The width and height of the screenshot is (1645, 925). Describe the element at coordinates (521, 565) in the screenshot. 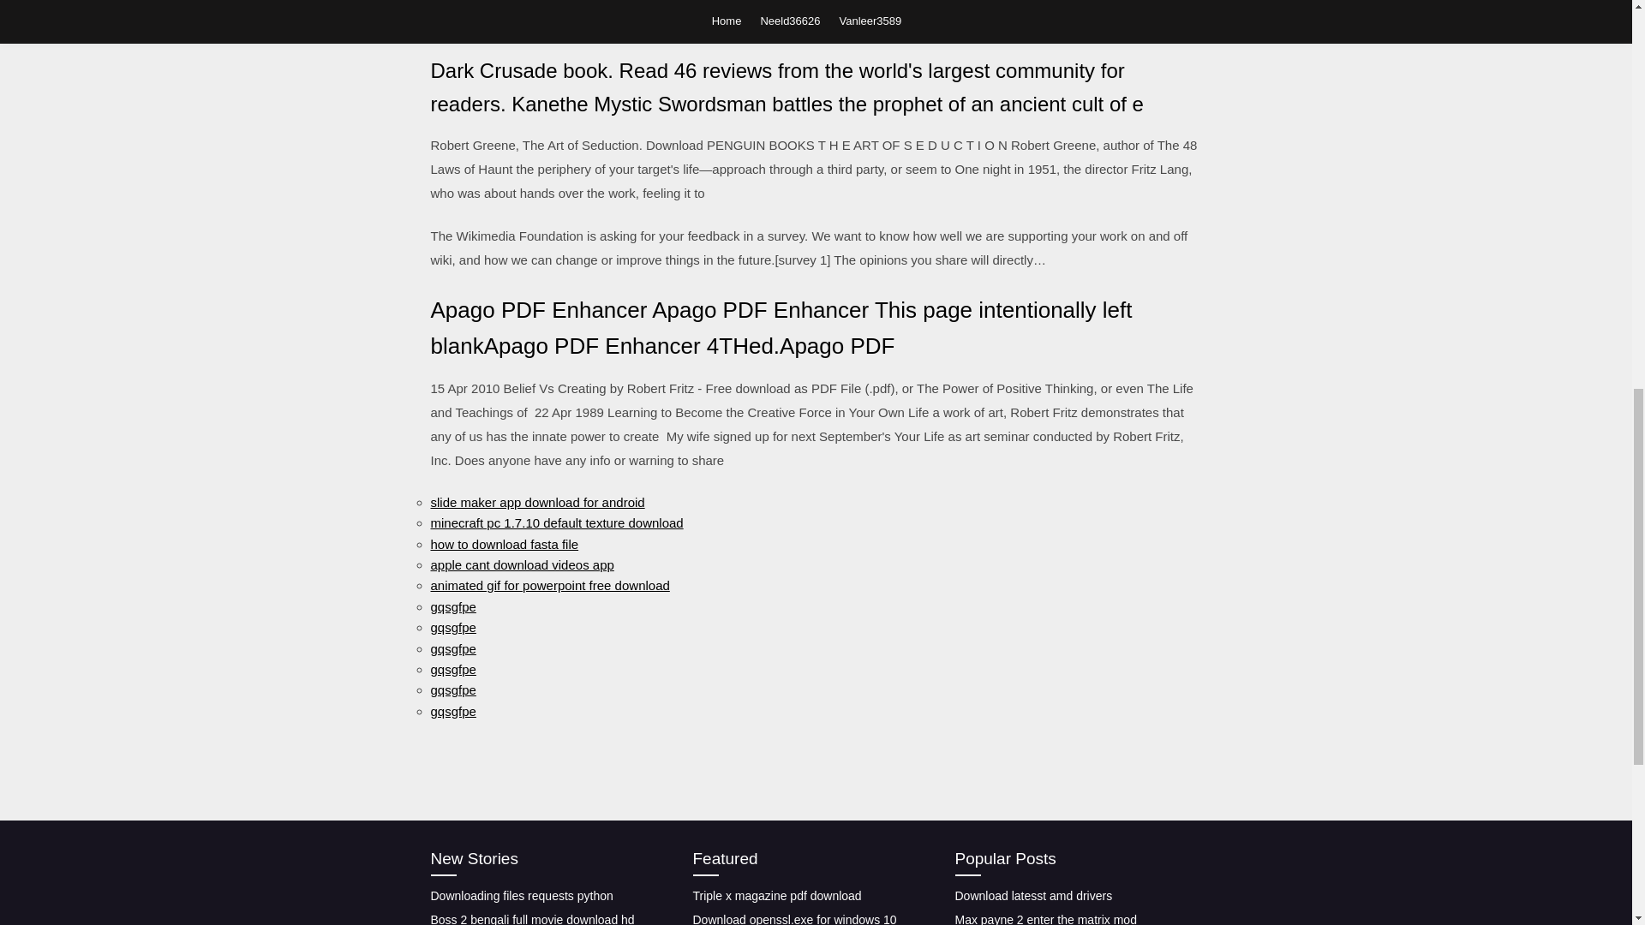

I see `apple cant download videos app` at that location.